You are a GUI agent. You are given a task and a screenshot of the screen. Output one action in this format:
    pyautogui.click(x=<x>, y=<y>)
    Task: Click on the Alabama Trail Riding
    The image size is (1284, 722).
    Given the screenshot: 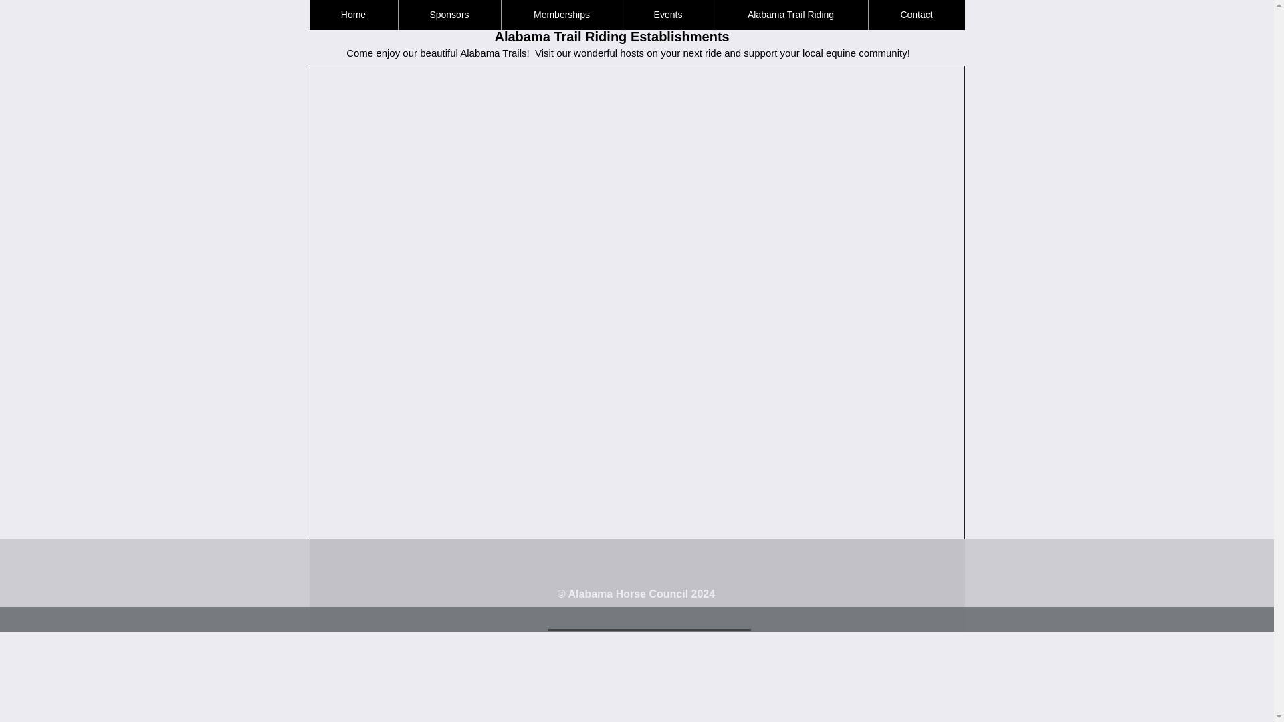 What is the action you would take?
    pyautogui.click(x=790, y=15)
    